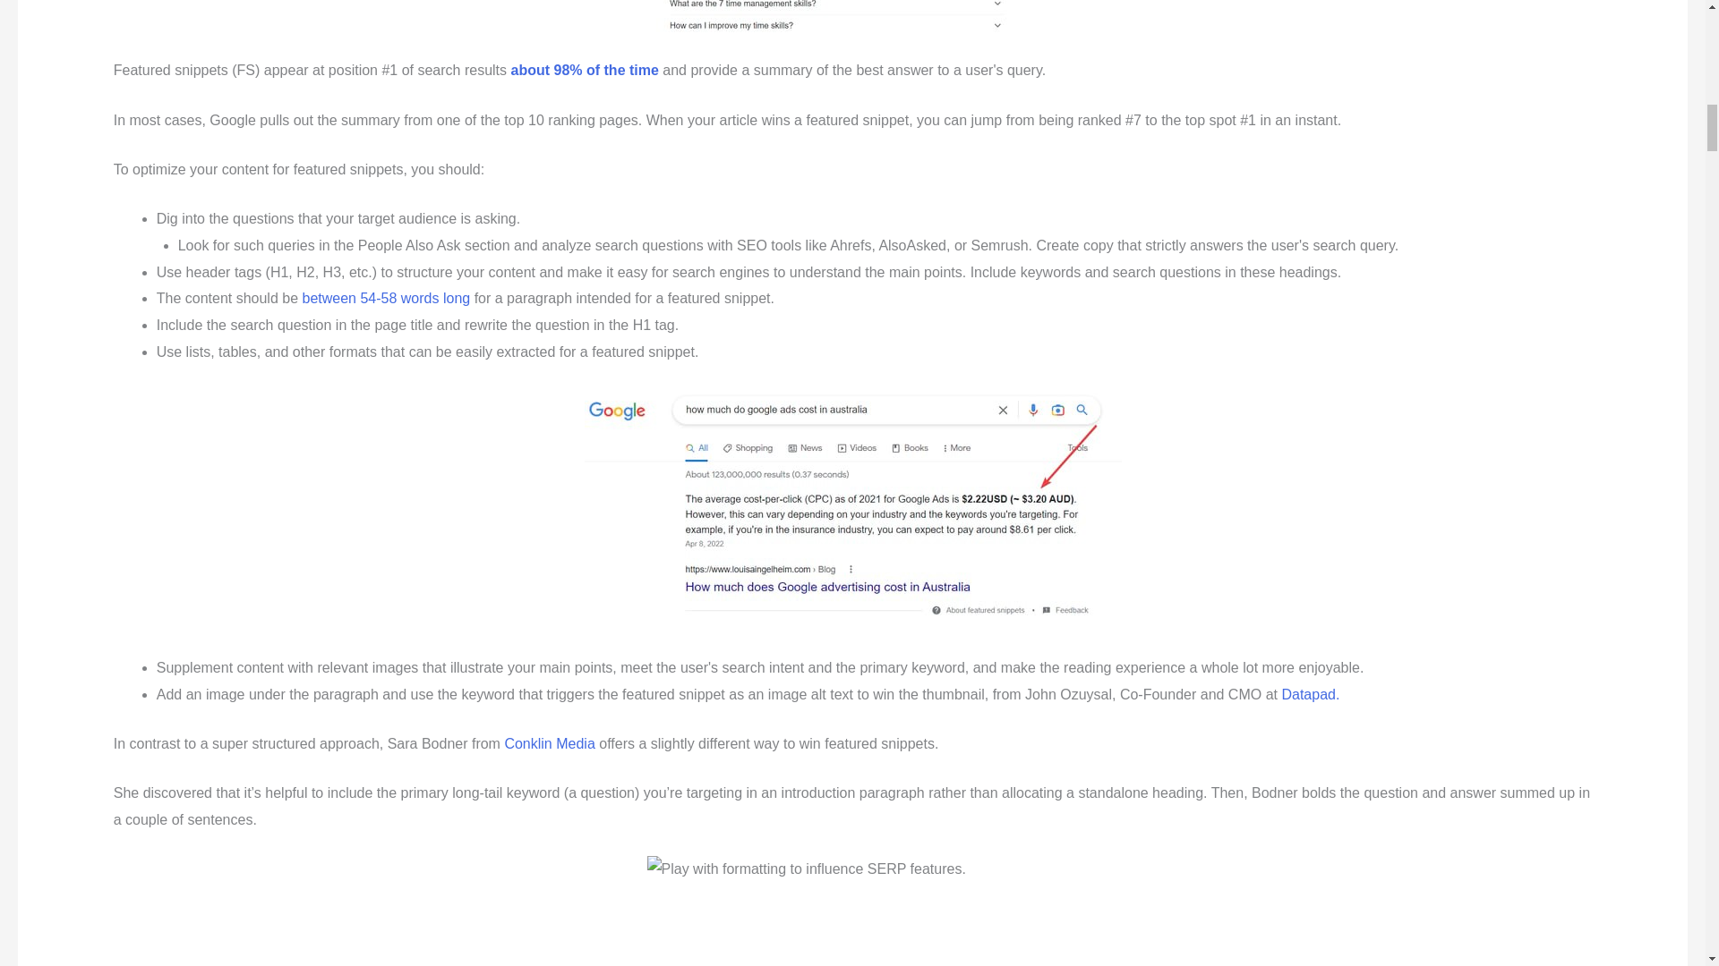  I want to click on Datapad., so click(1309, 694).